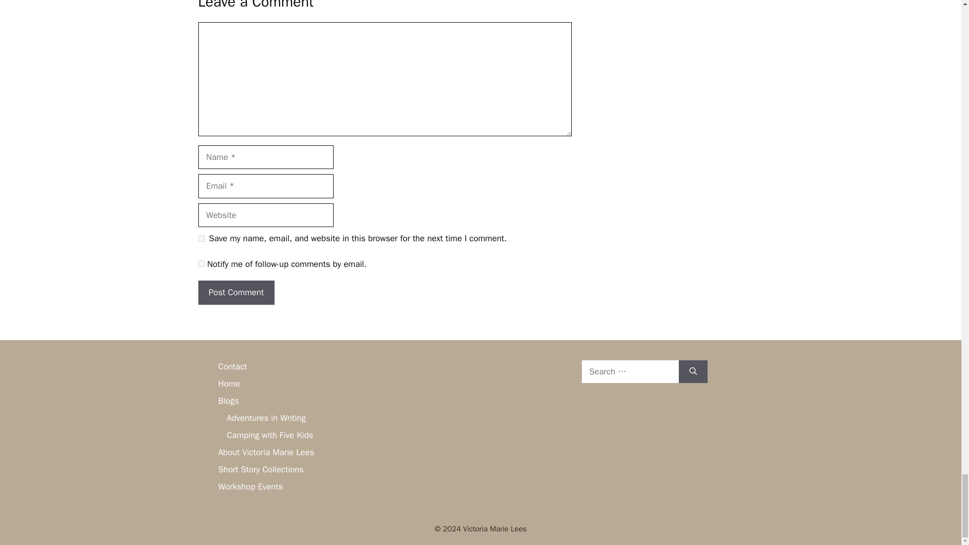 Image resolution: width=969 pixels, height=545 pixels. I want to click on Search for:, so click(630, 371).